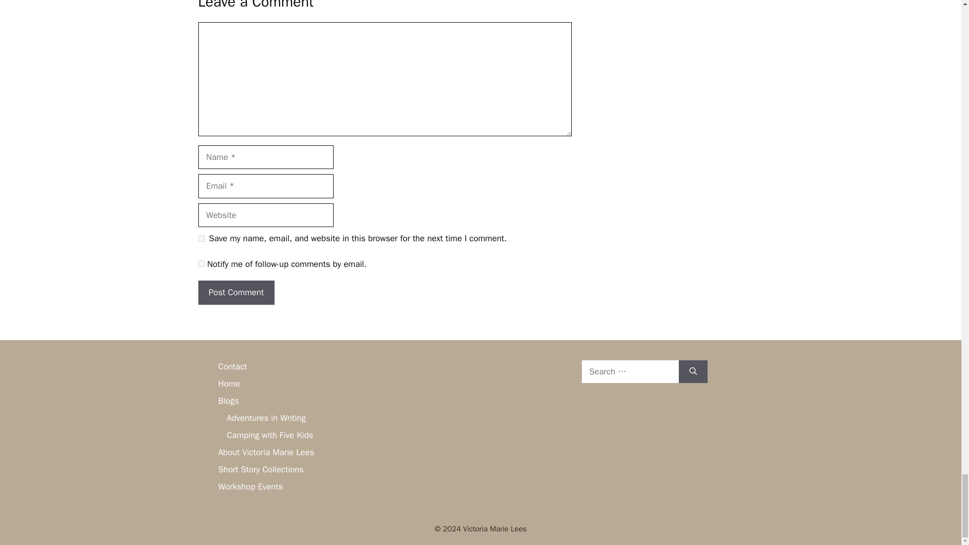 Image resolution: width=969 pixels, height=545 pixels. I want to click on Search for:, so click(630, 371).